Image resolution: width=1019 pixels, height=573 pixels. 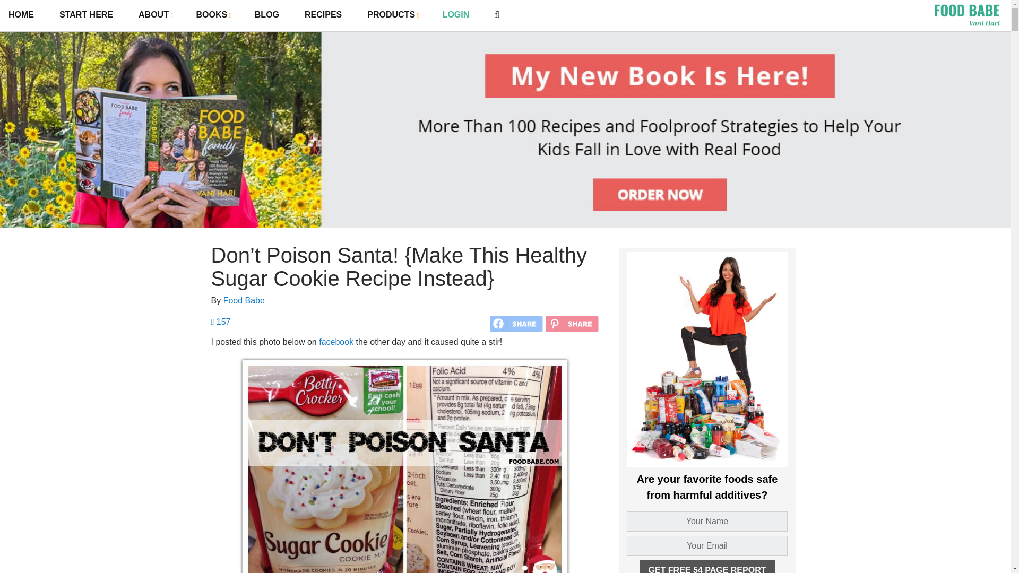 What do you see at coordinates (21, 15) in the screenshot?
I see `HOME` at bounding box center [21, 15].